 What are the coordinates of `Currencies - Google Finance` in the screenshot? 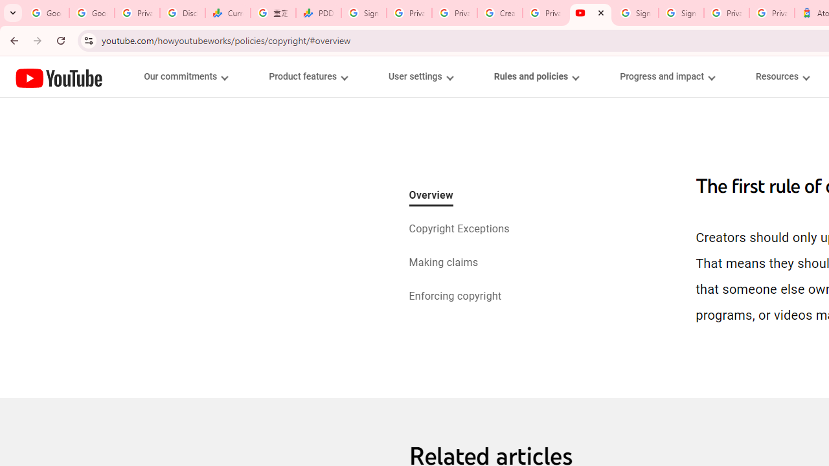 It's located at (228, 13).